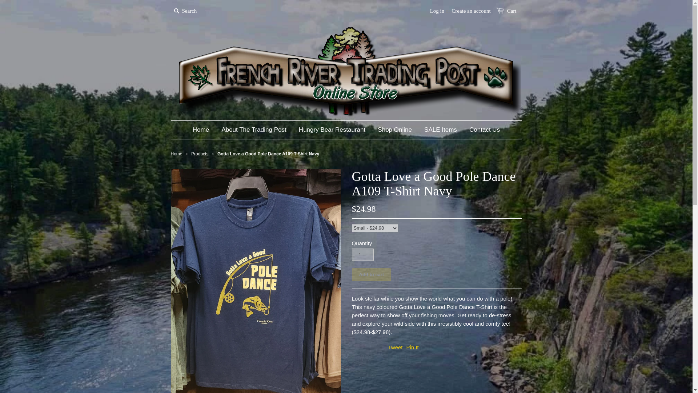 The height and width of the screenshot is (393, 698). Describe the element at coordinates (177, 154) in the screenshot. I see `Home` at that location.